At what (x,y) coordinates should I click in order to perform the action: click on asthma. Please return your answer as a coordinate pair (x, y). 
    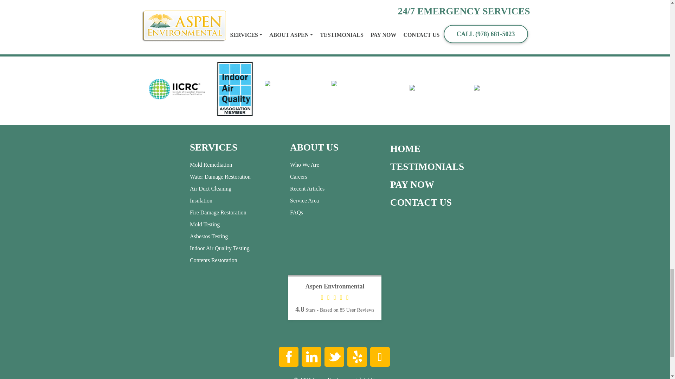
    Looking at the image, I should click on (299, 0).